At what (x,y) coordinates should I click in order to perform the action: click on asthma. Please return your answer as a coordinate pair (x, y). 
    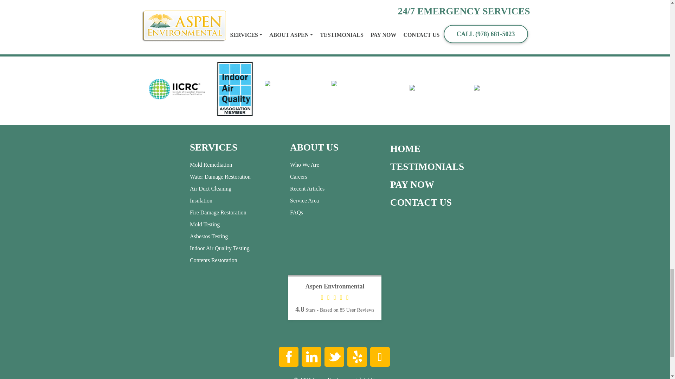
    Looking at the image, I should click on (299, 0).